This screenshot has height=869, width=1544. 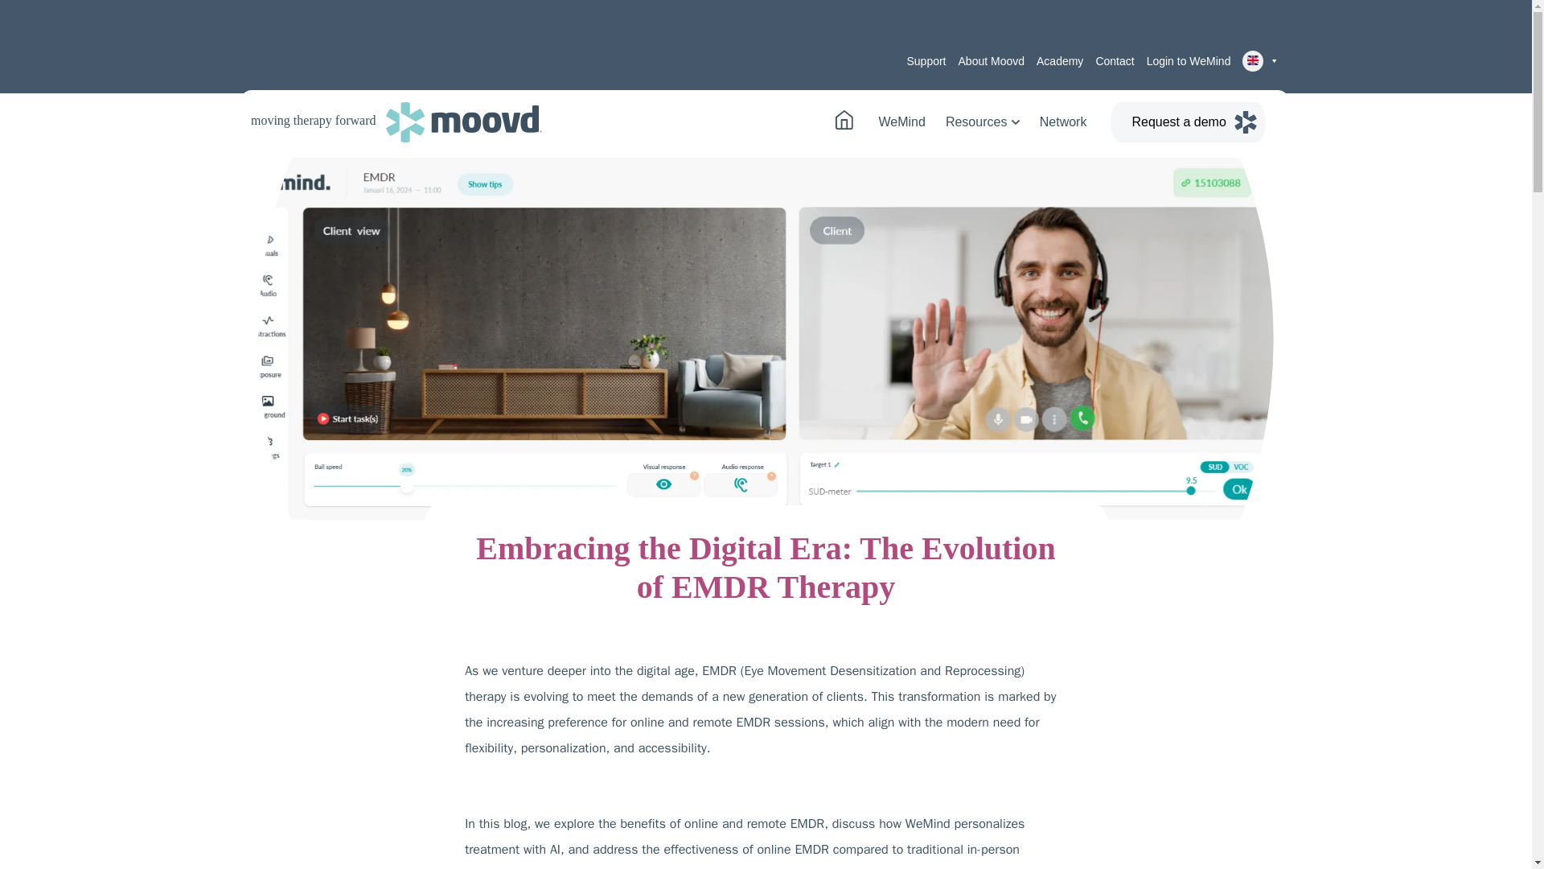 What do you see at coordinates (901, 122) in the screenshot?
I see `WeMind` at bounding box center [901, 122].